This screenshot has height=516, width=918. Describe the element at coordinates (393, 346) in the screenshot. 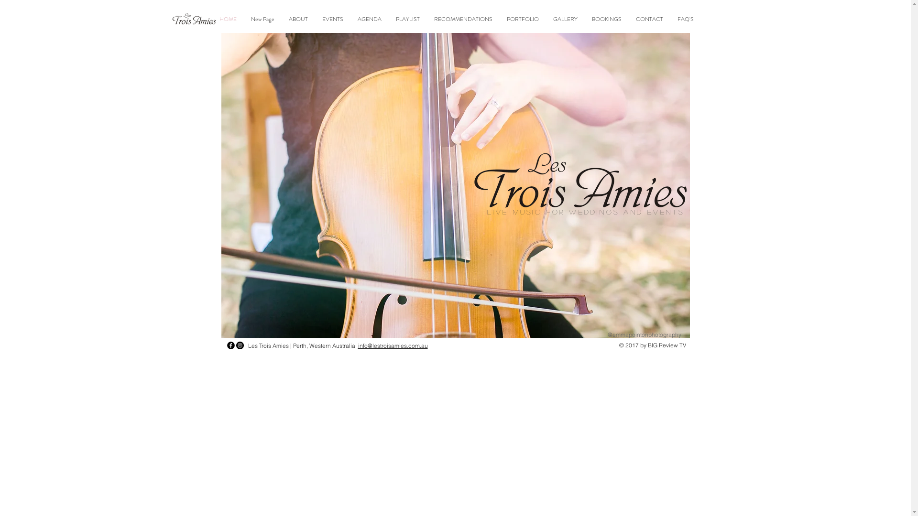

I see `info@lestroisamies.com.au` at that location.